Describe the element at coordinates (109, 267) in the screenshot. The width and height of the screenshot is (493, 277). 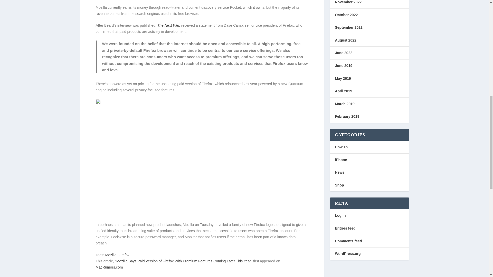
I see `MacRumors.com` at that location.